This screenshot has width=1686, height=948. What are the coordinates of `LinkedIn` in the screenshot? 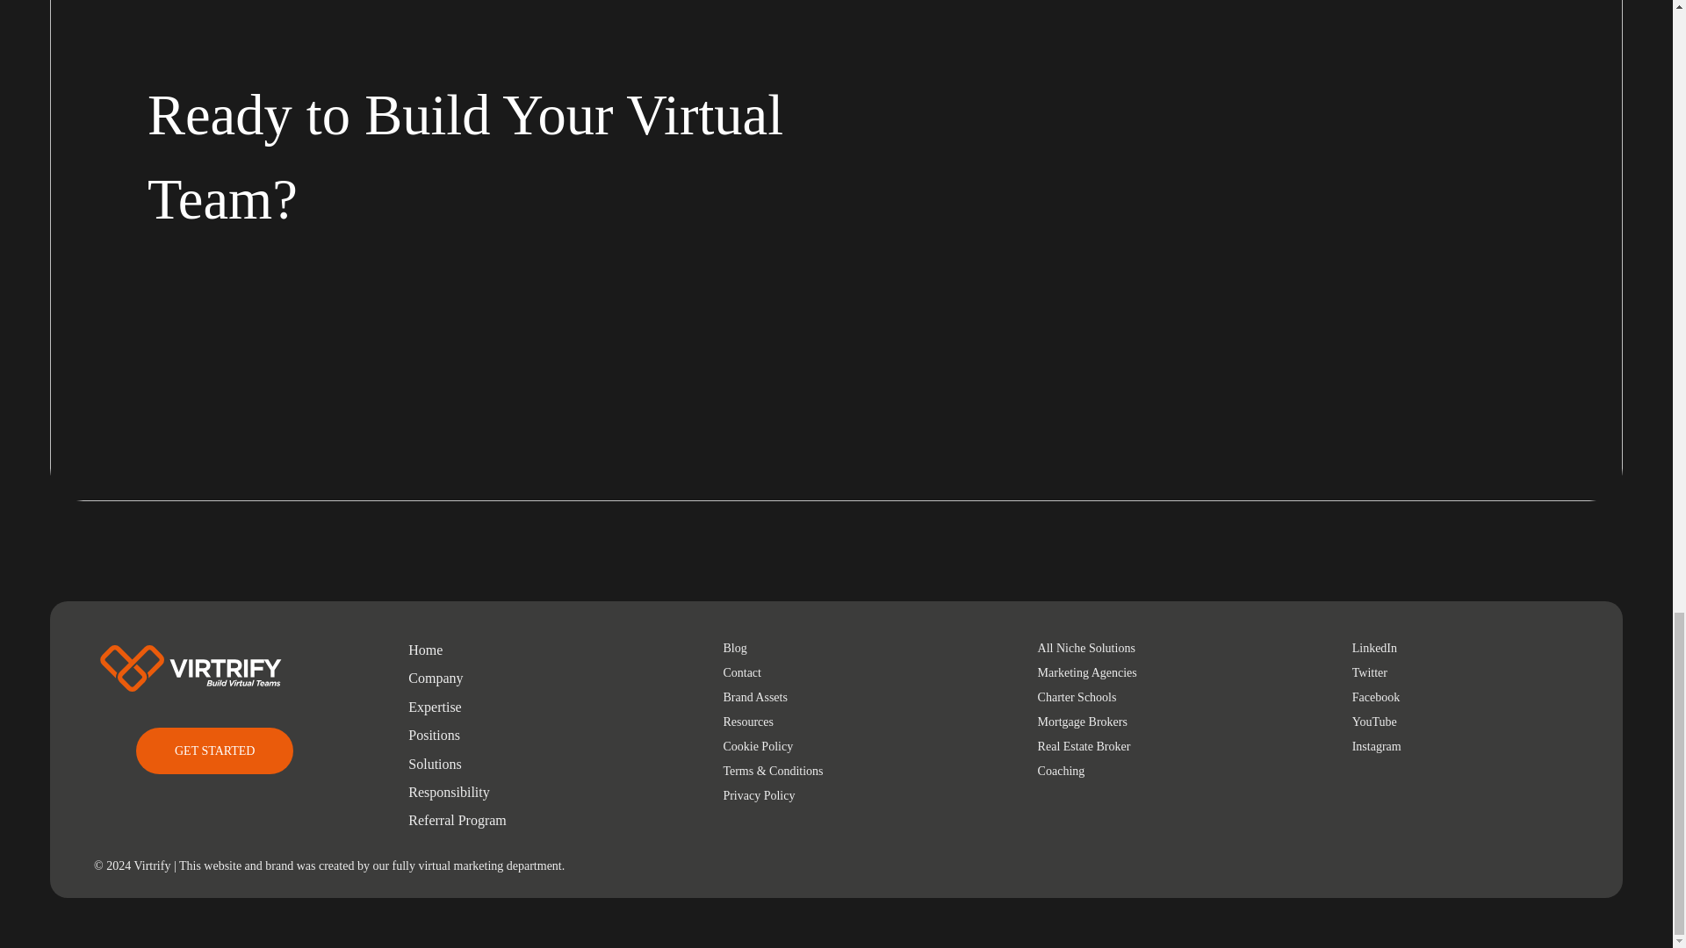 It's located at (1374, 648).